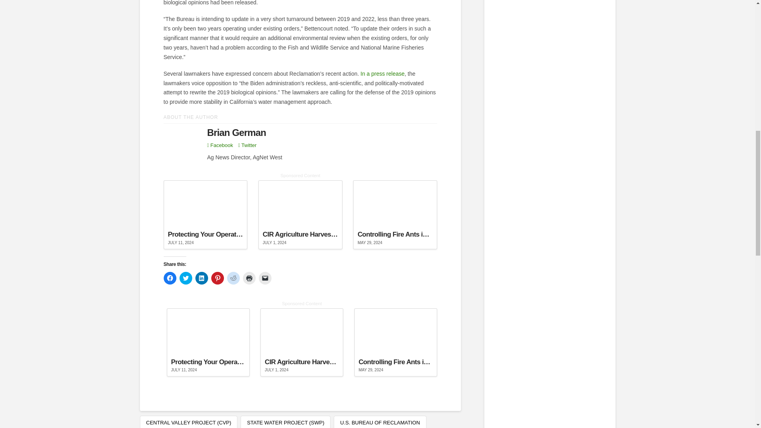 The height and width of the screenshot is (428, 761). I want to click on Permalink to: "CIR Agriculture Harvester Products", so click(300, 214).